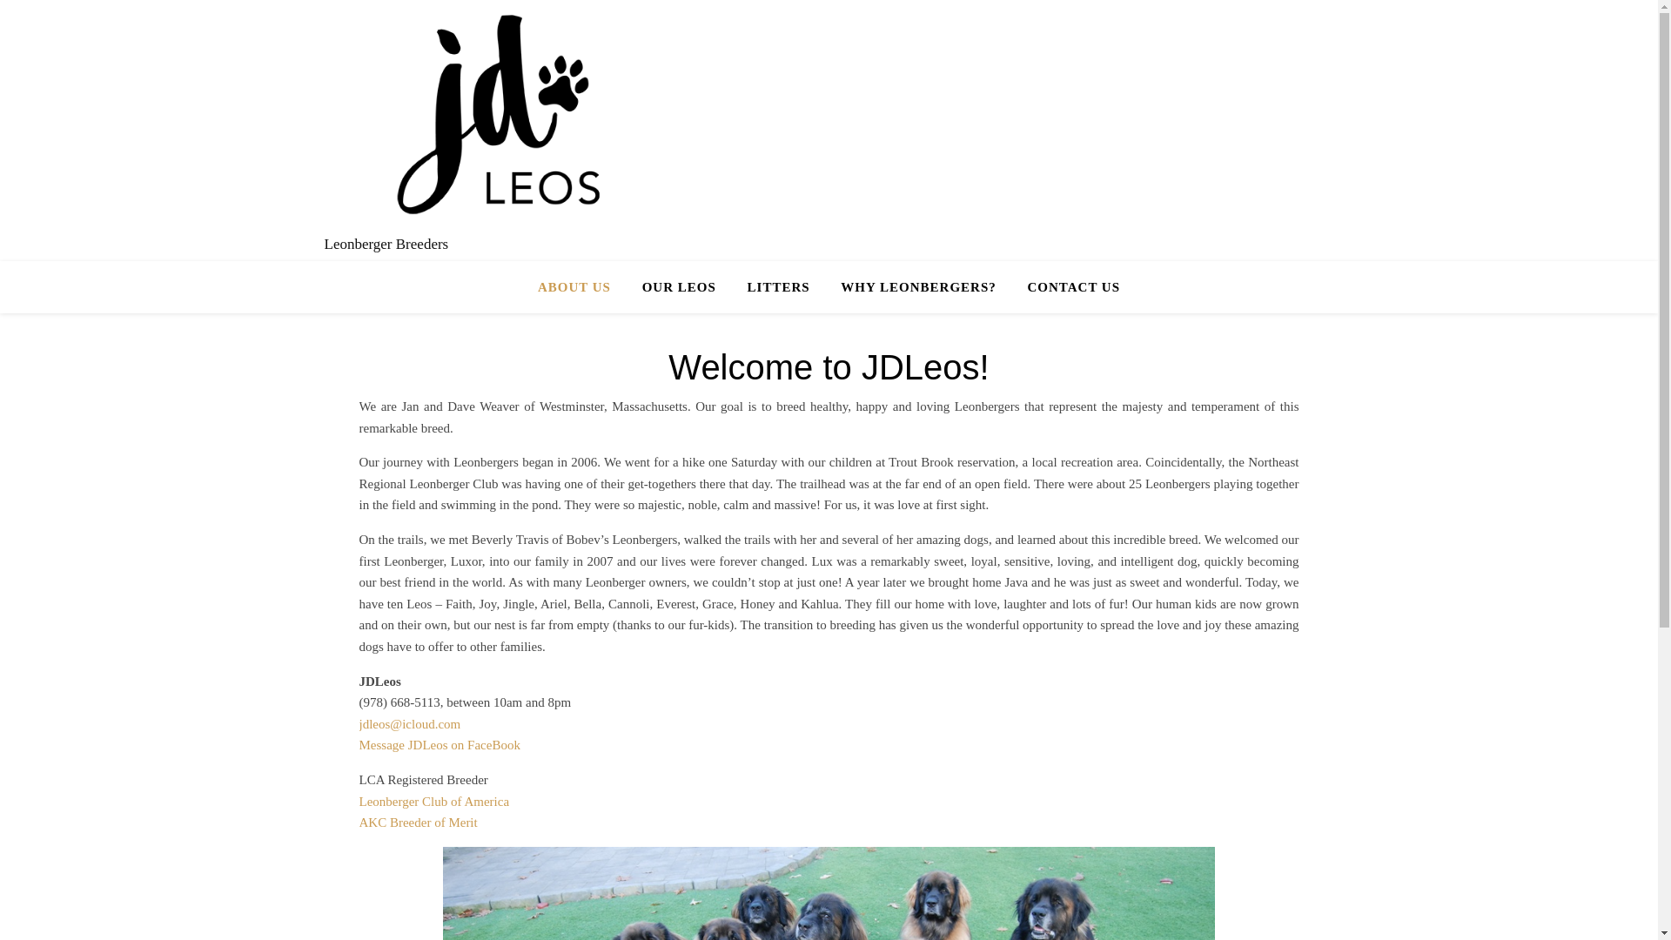 The image size is (1671, 940). Describe the element at coordinates (679, 287) in the screenshot. I see `OUR LEOS` at that location.